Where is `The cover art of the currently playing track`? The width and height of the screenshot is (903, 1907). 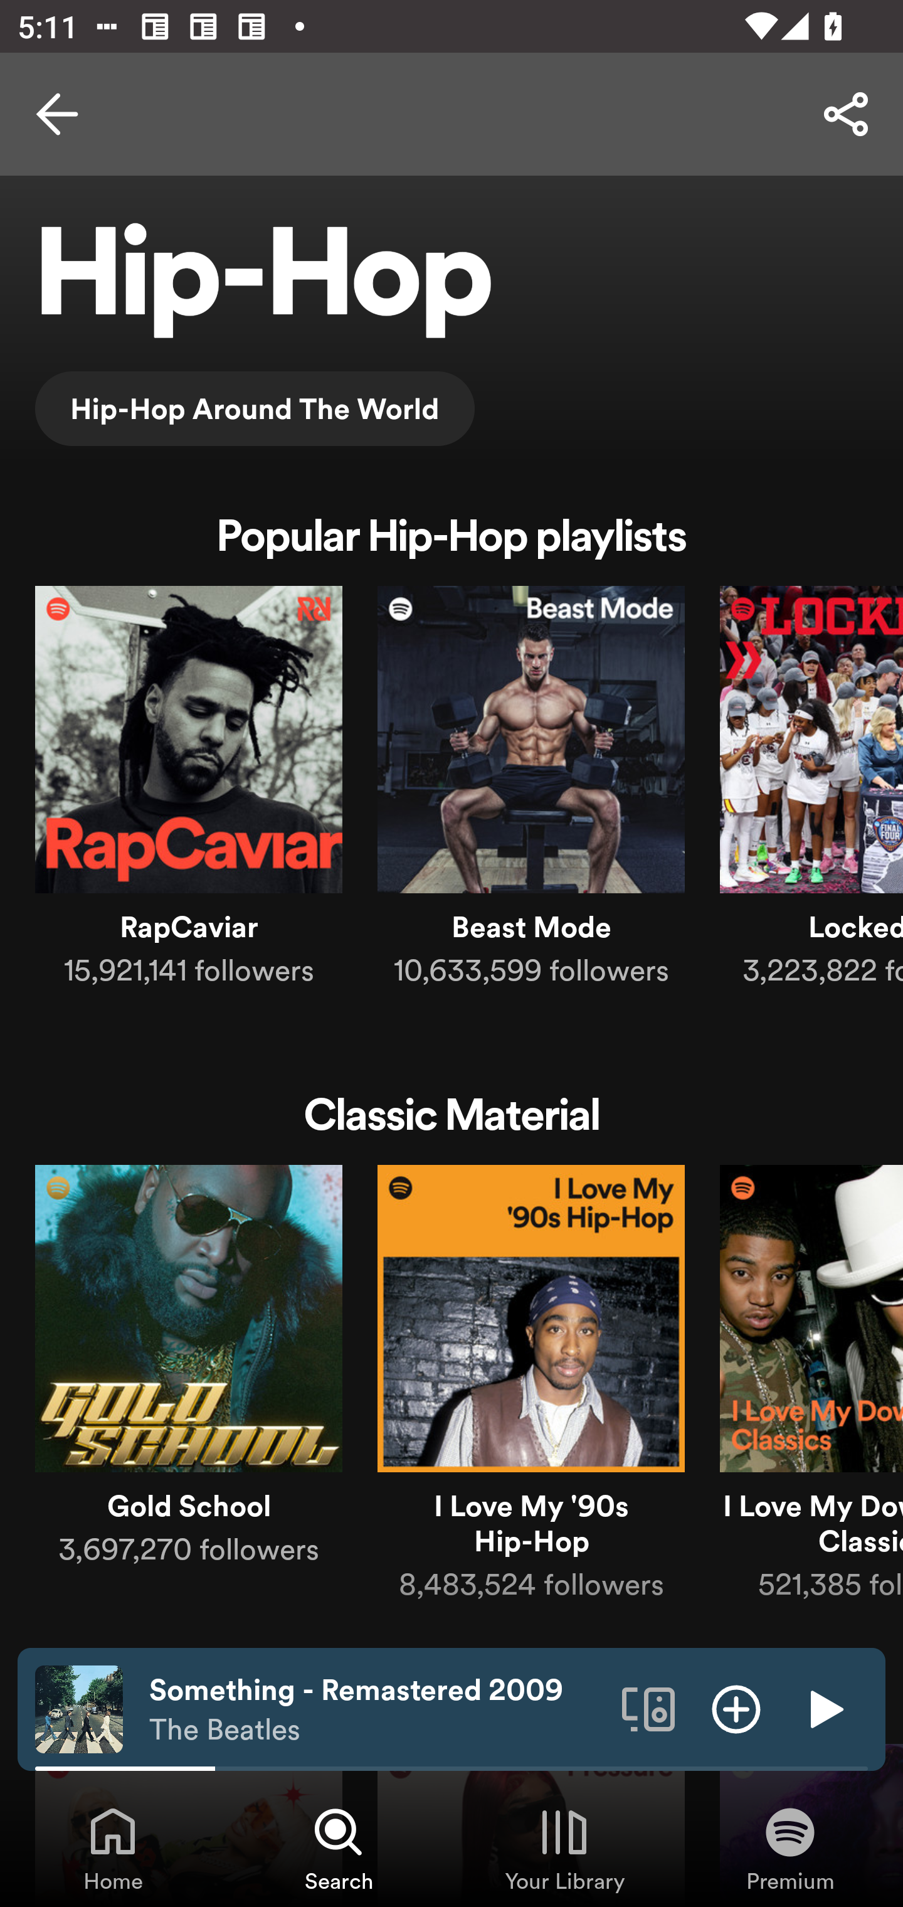 The cover art of the currently playing track is located at coordinates (79, 1708).